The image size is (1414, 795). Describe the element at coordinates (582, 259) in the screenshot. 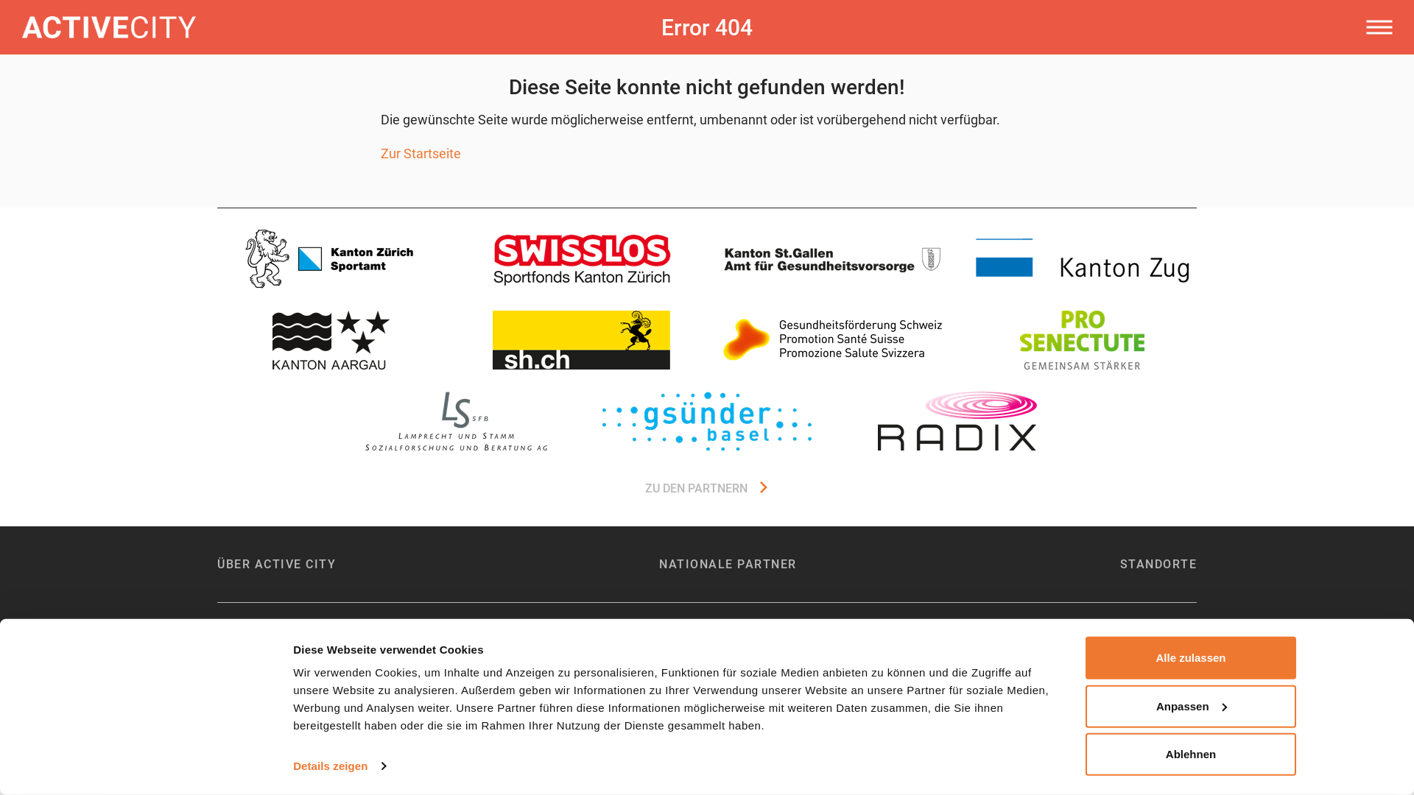

I see `Swisslos` at that location.